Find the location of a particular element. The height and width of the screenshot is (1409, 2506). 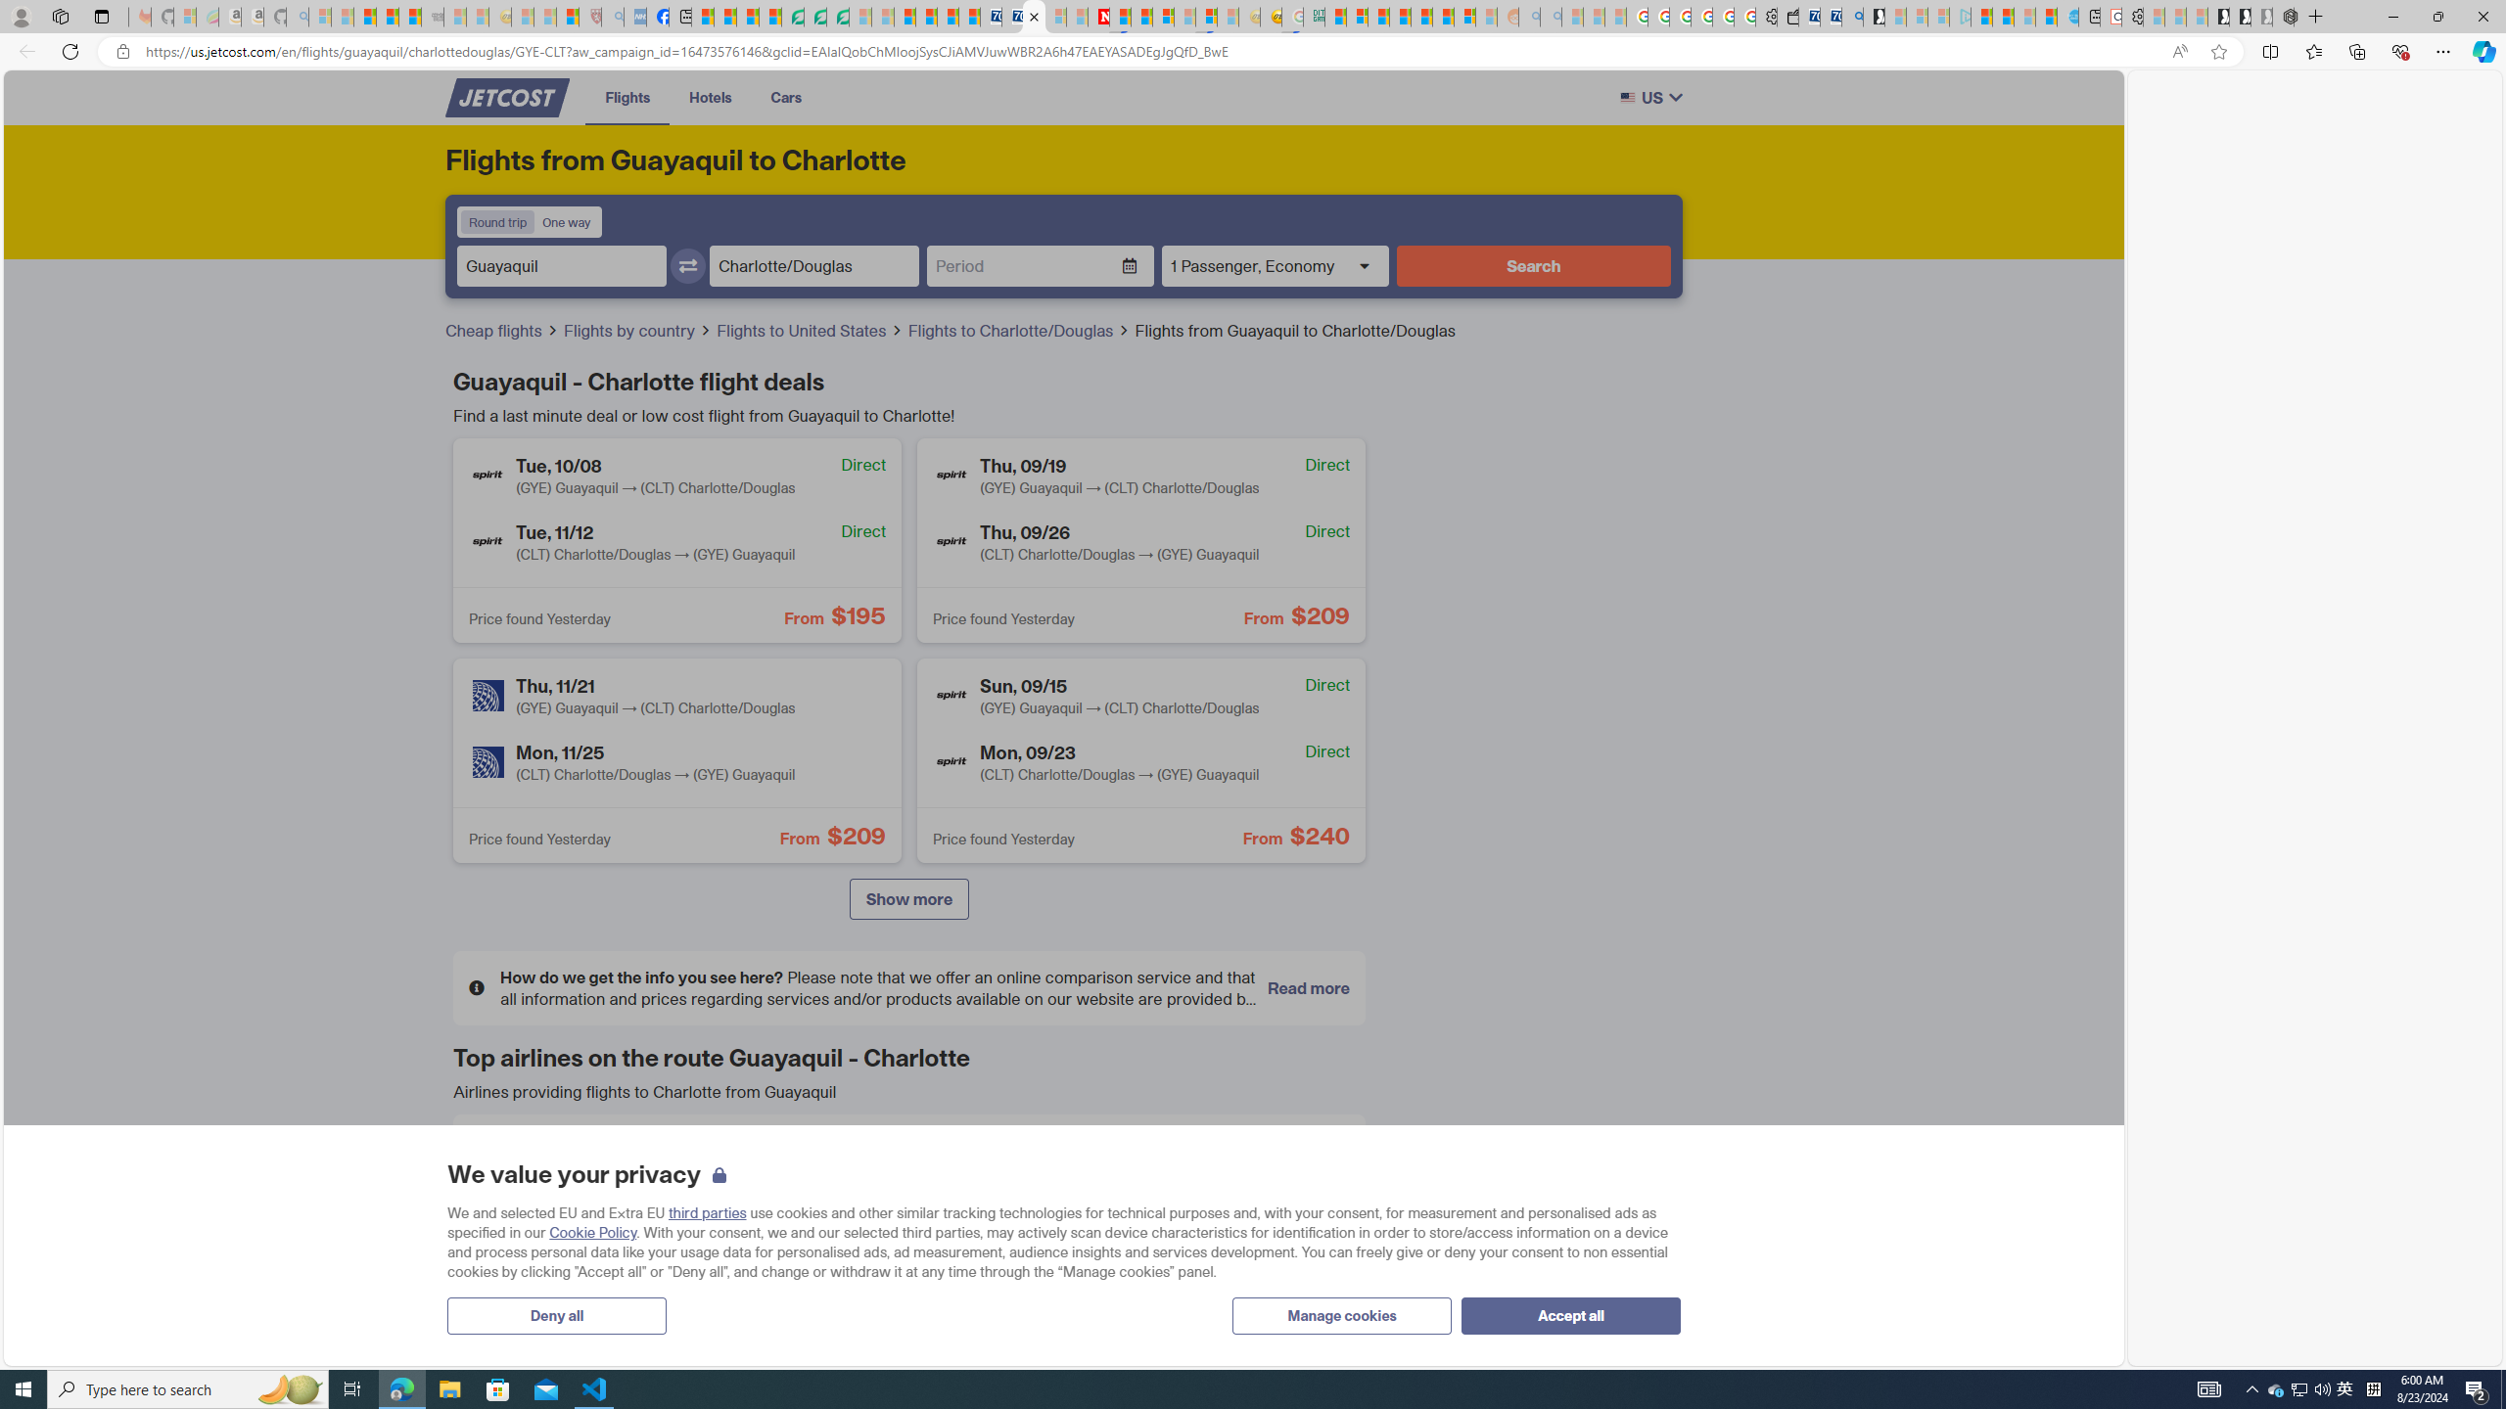

New Report Confirms 2023 Was Record Hot | Watch is located at coordinates (409, 17).